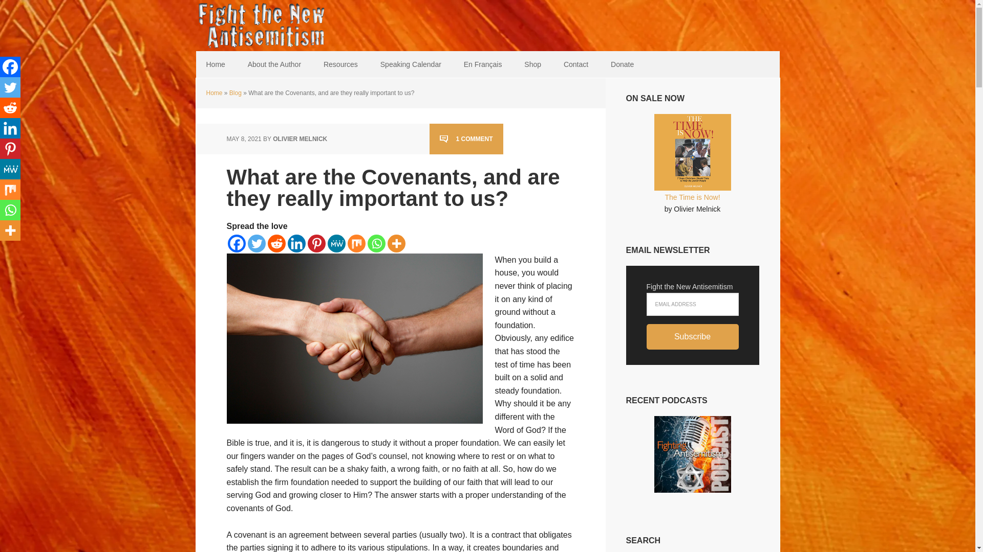 Image resolution: width=983 pixels, height=552 pixels. What do you see at coordinates (215, 64) in the screenshot?
I see `Home` at bounding box center [215, 64].